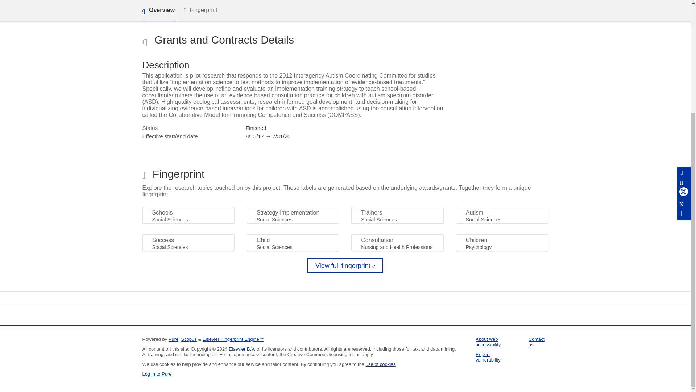  What do you see at coordinates (173, 339) in the screenshot?
I see `Pure` at bounding box center [173, 339].